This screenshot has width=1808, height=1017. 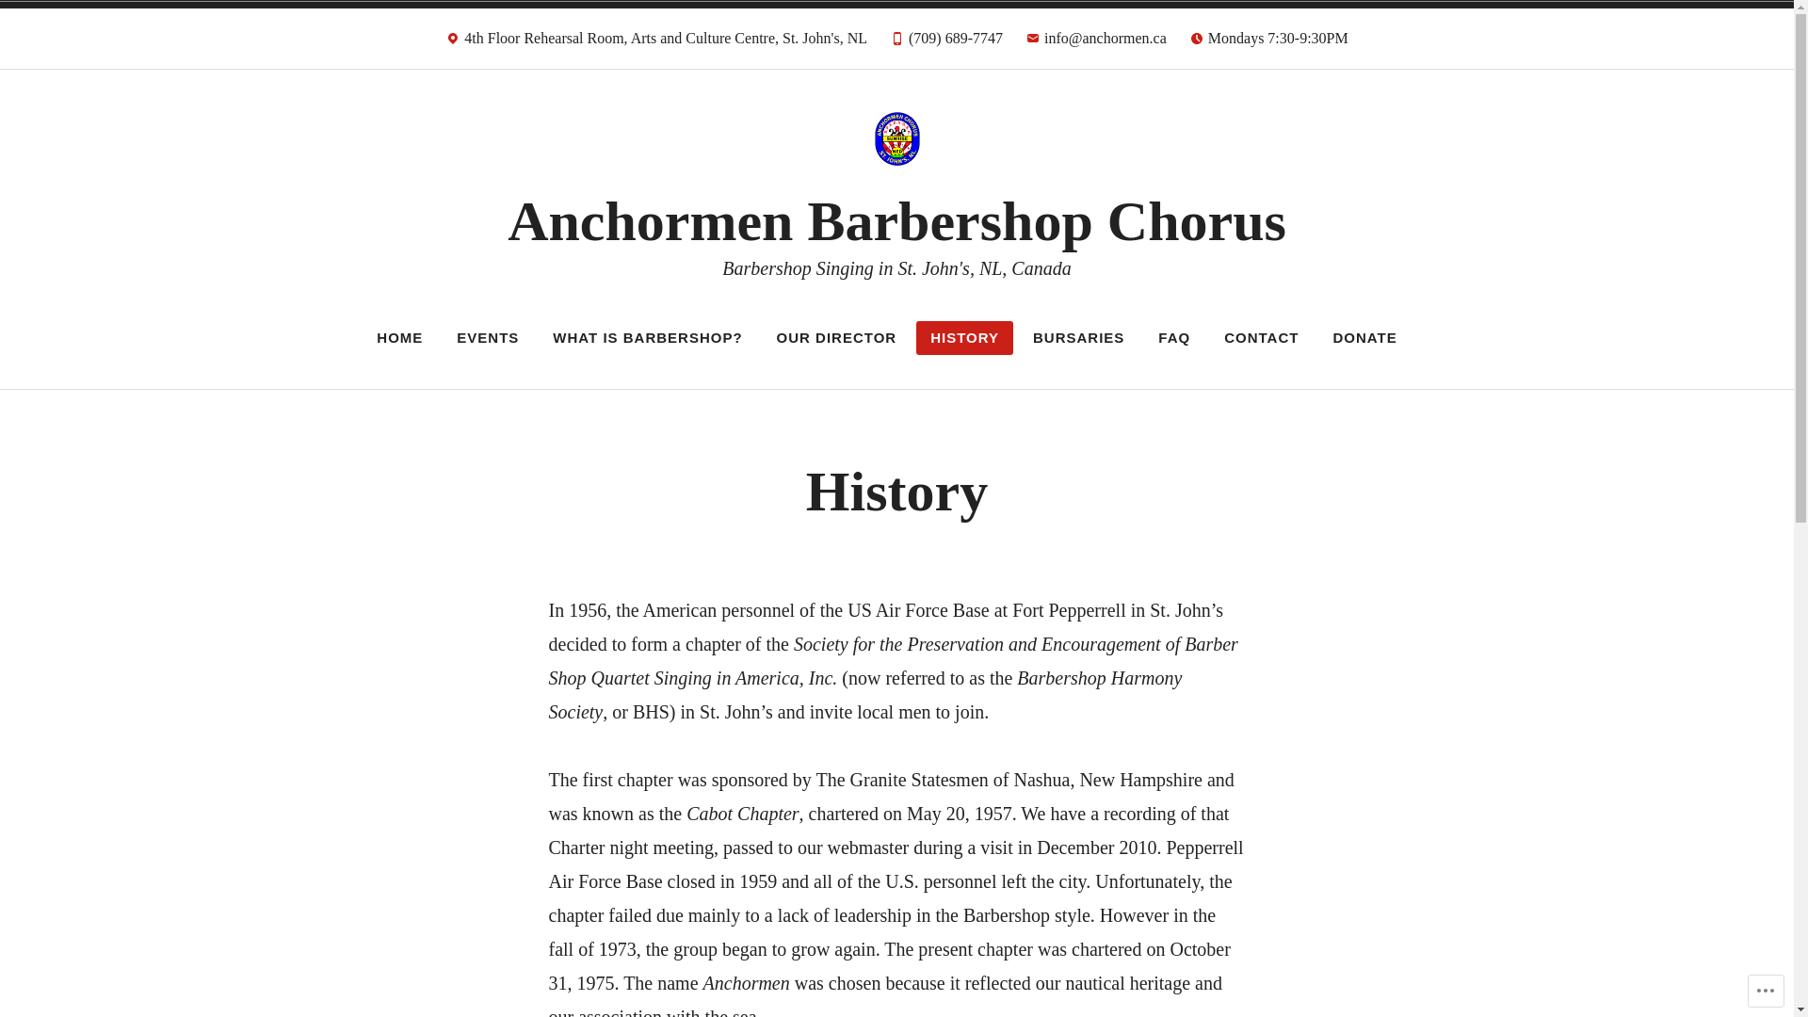 What do you see at coordinates (488, 338) in the screenshot?
I see `EVENTS` at bounding box center [488, 338].